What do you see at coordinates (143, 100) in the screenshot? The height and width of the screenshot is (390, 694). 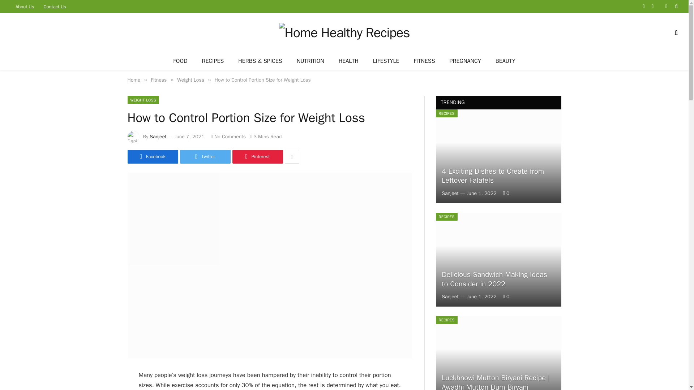 I see `WEIGHT LOSS` at bounding box center [143, 100].